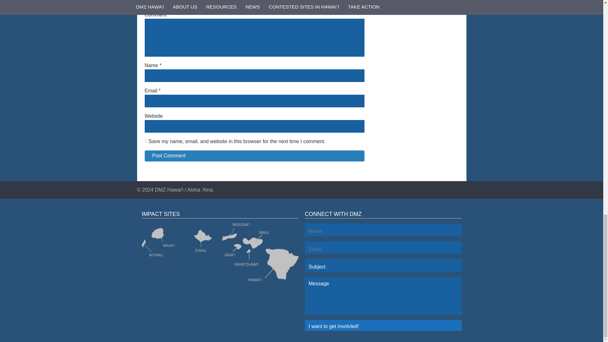  What do you see at coordinates (383, 265) in the screenshot?
I see `Subject` at bounding box center [383, 265].